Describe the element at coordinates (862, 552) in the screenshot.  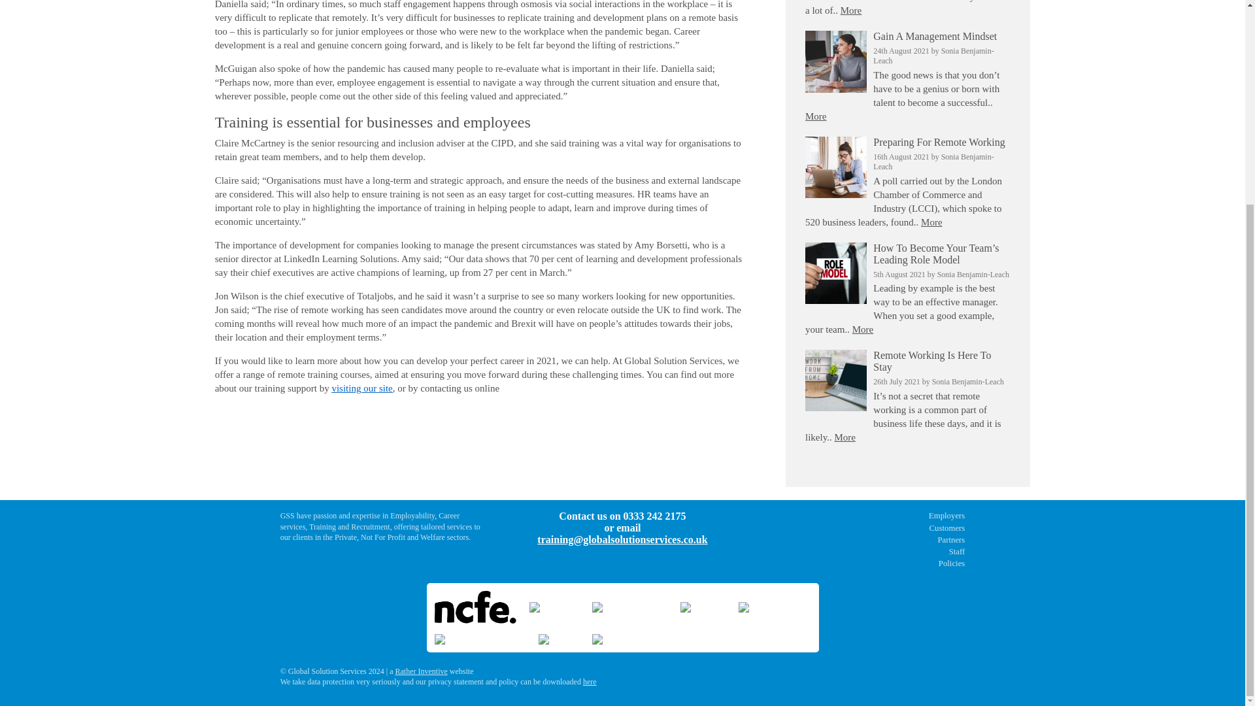
I see `Staff` at that location.